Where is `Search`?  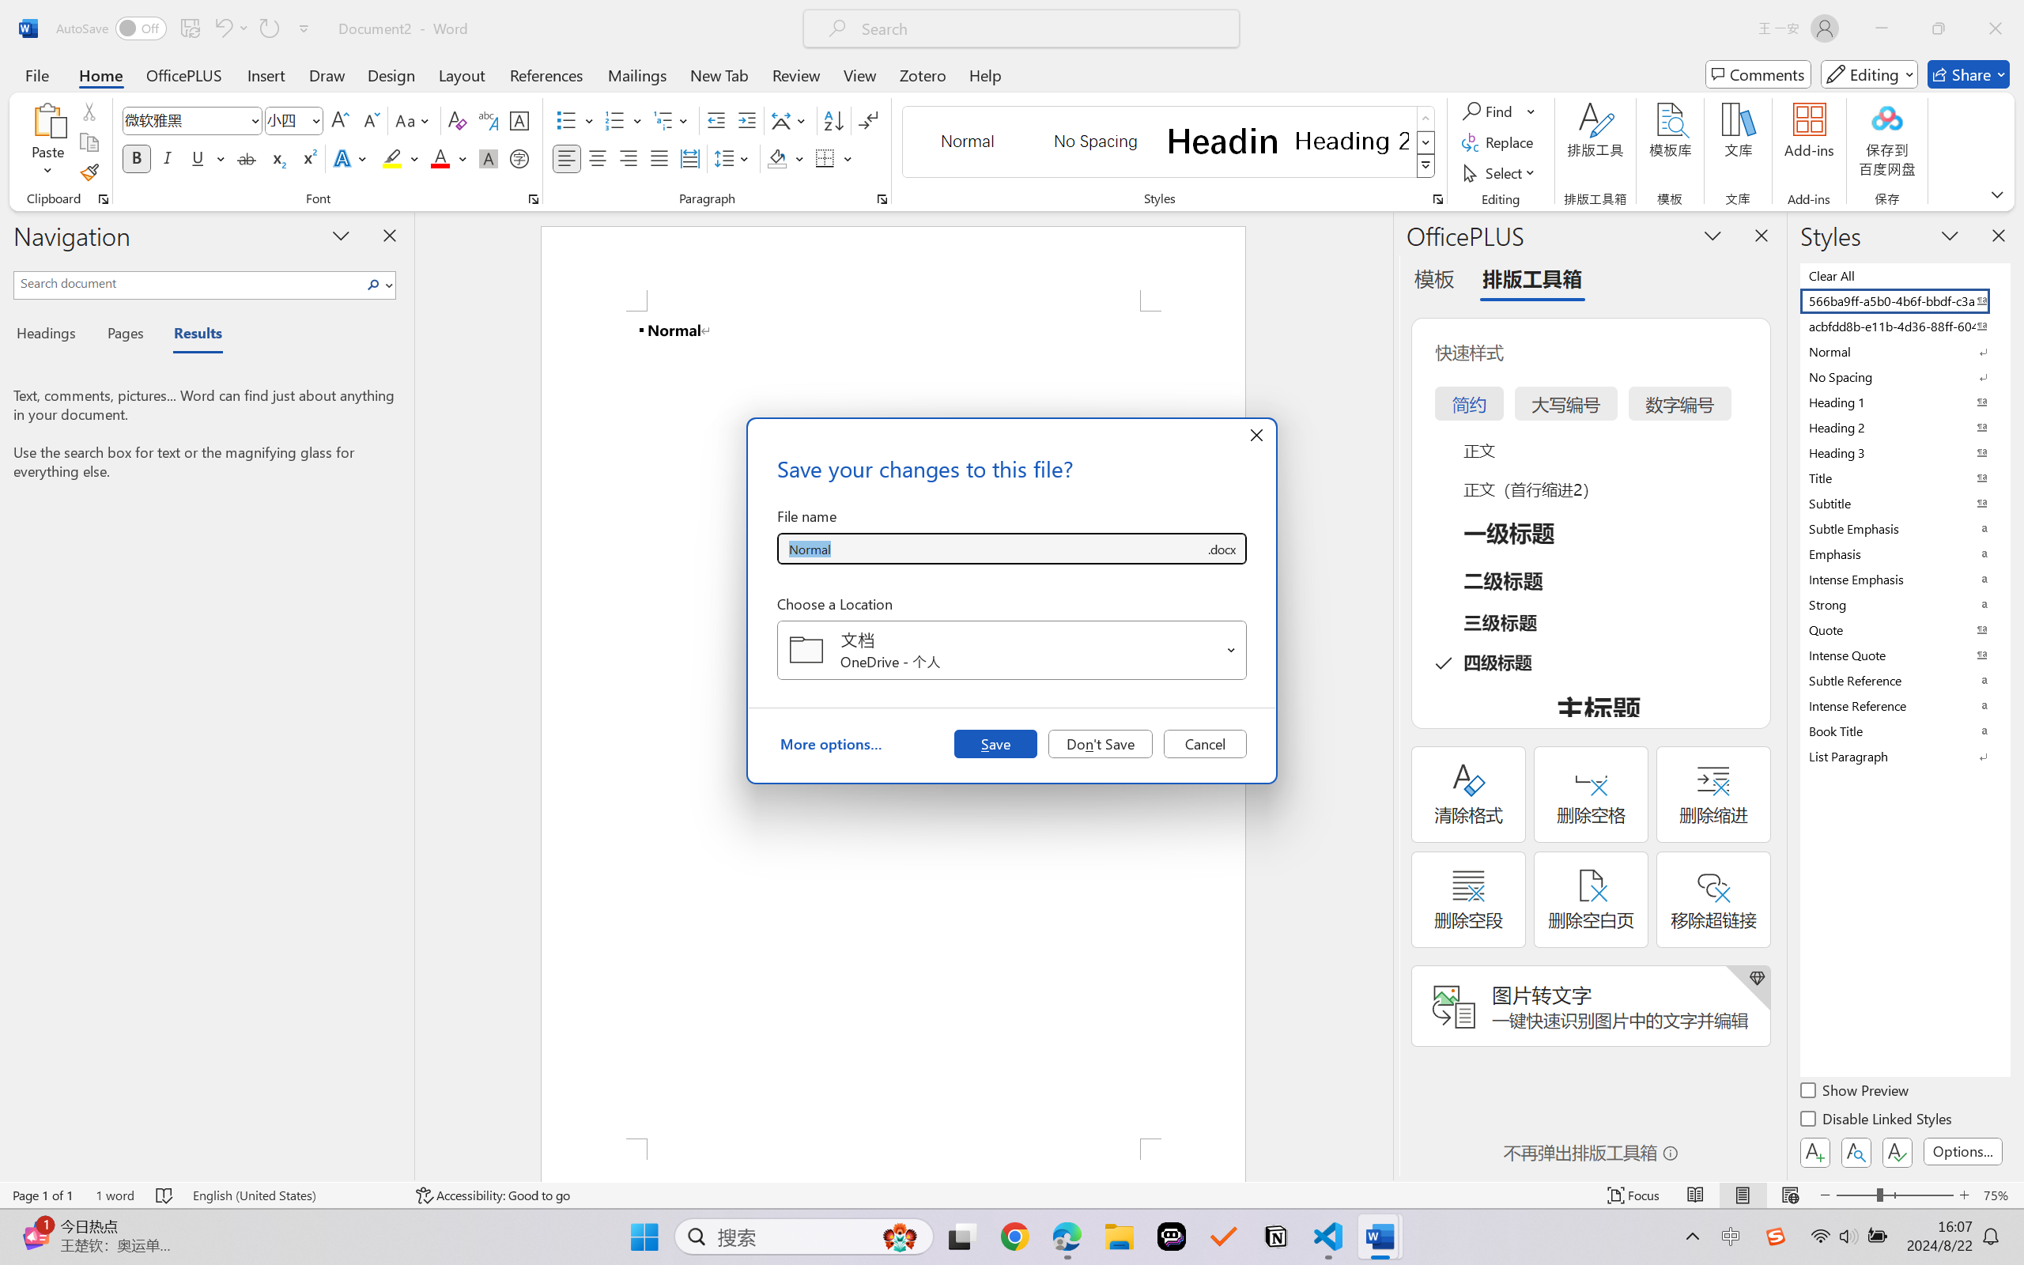
Search is located at coordinates (378, 285).